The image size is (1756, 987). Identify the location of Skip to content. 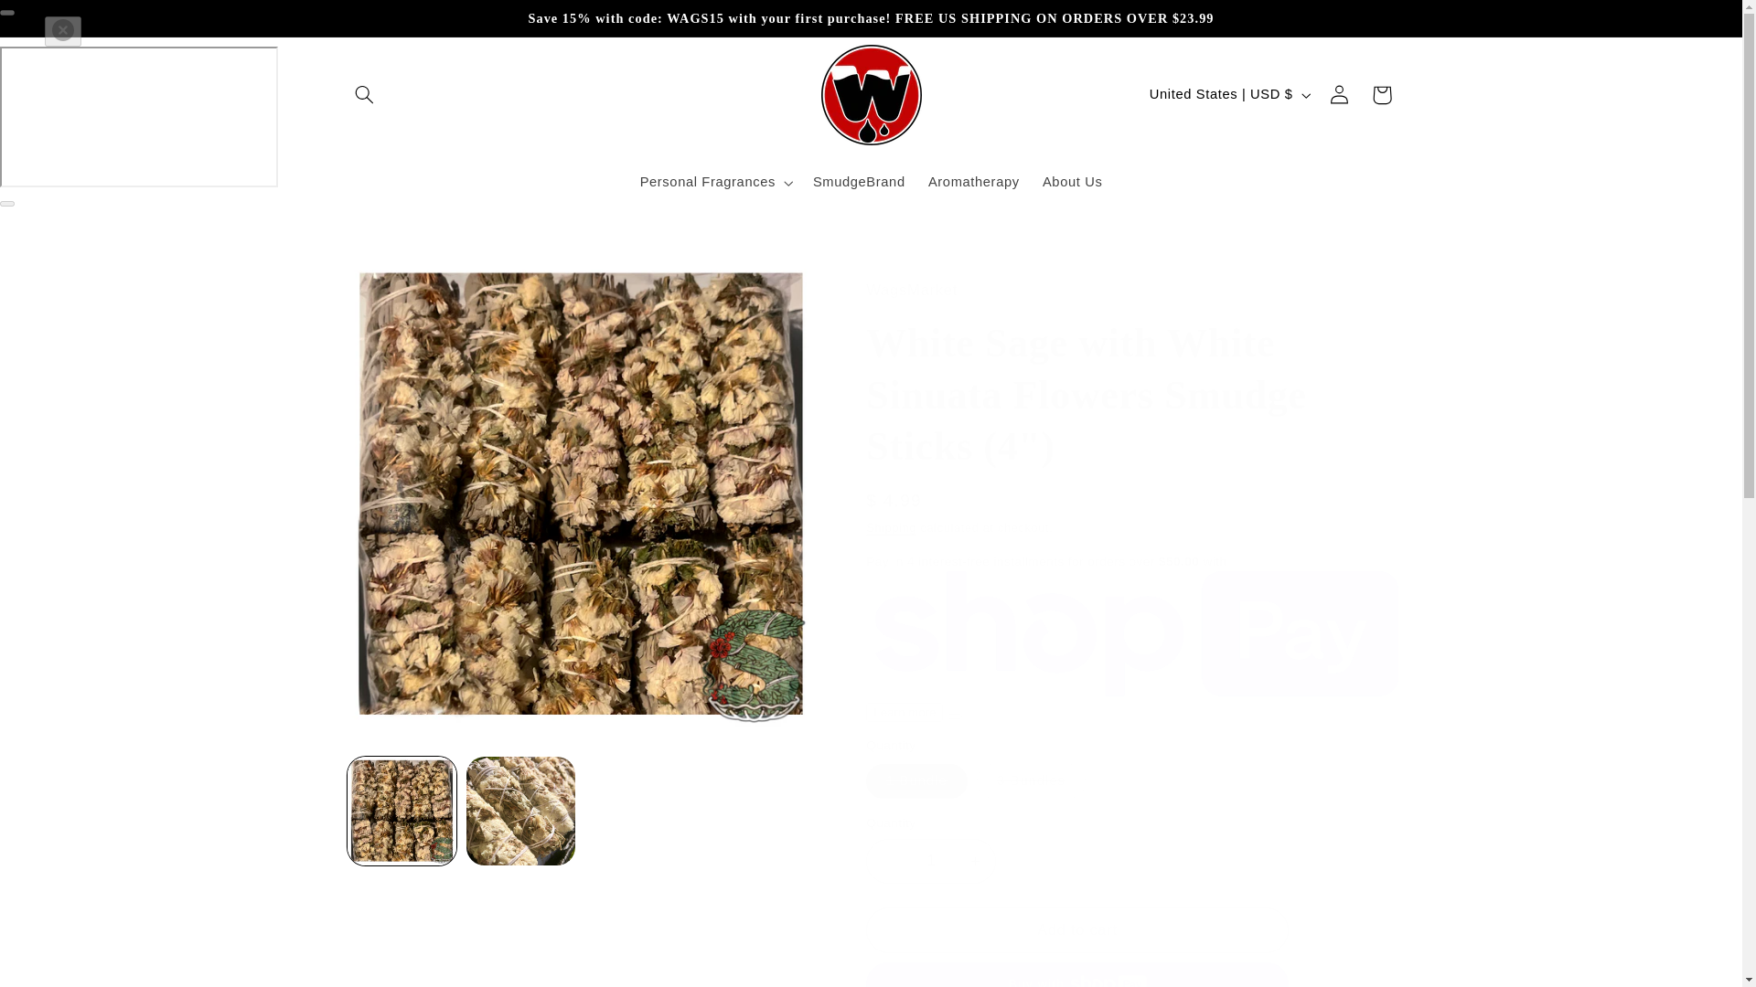
(58, 22).